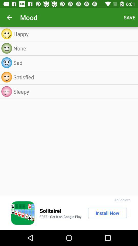 This screenshot has width=138, height=246. Describe the element at coordinates (23, 213) in the screenshot. I see `go to advertisement` at that location.